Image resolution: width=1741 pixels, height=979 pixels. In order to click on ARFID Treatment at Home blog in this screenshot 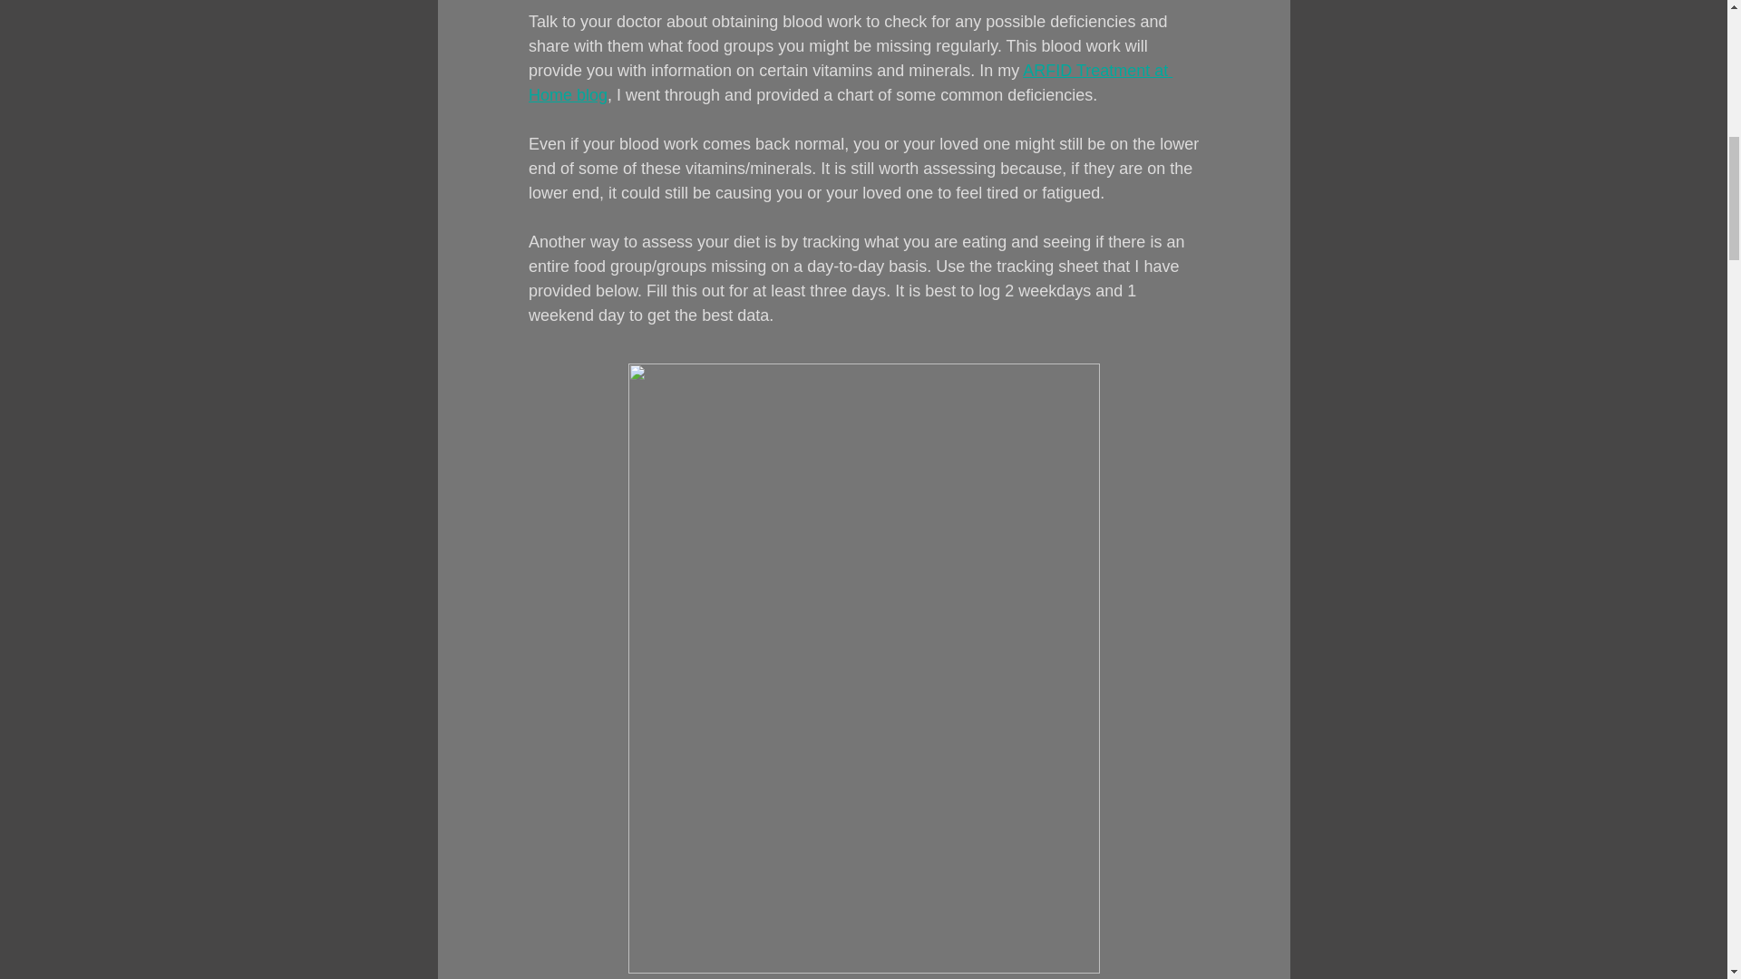, I will do `click(849, 82)`.